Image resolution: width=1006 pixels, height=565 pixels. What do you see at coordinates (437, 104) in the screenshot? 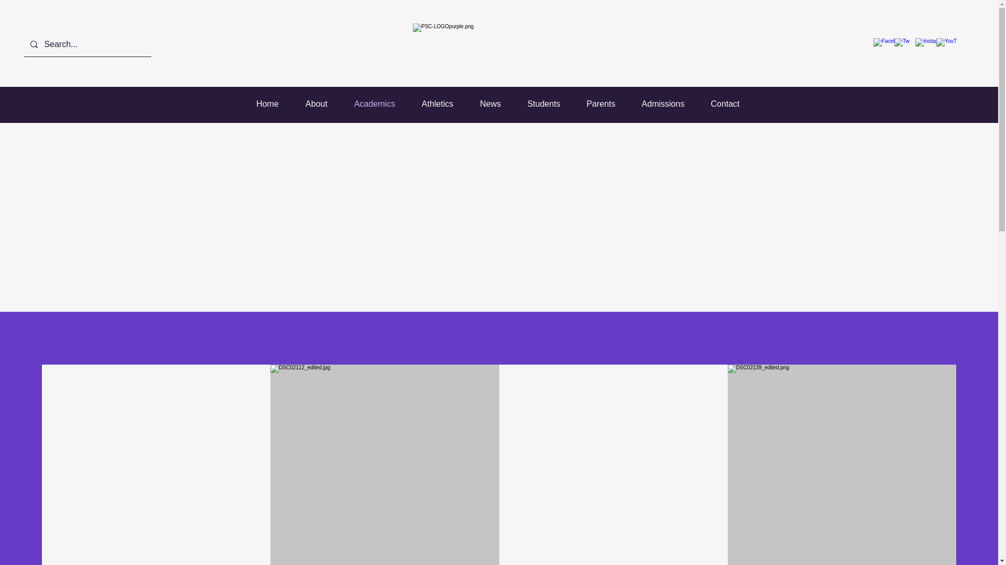
I see `Athletics` at bounding box center [437, 104].